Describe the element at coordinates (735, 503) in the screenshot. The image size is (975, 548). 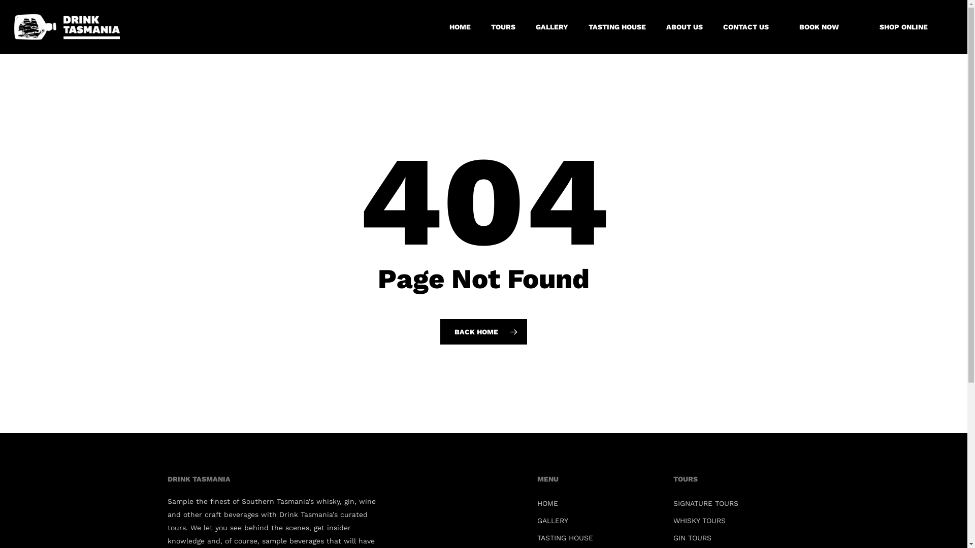
I see `SIGNATURE TOURS` at that location.